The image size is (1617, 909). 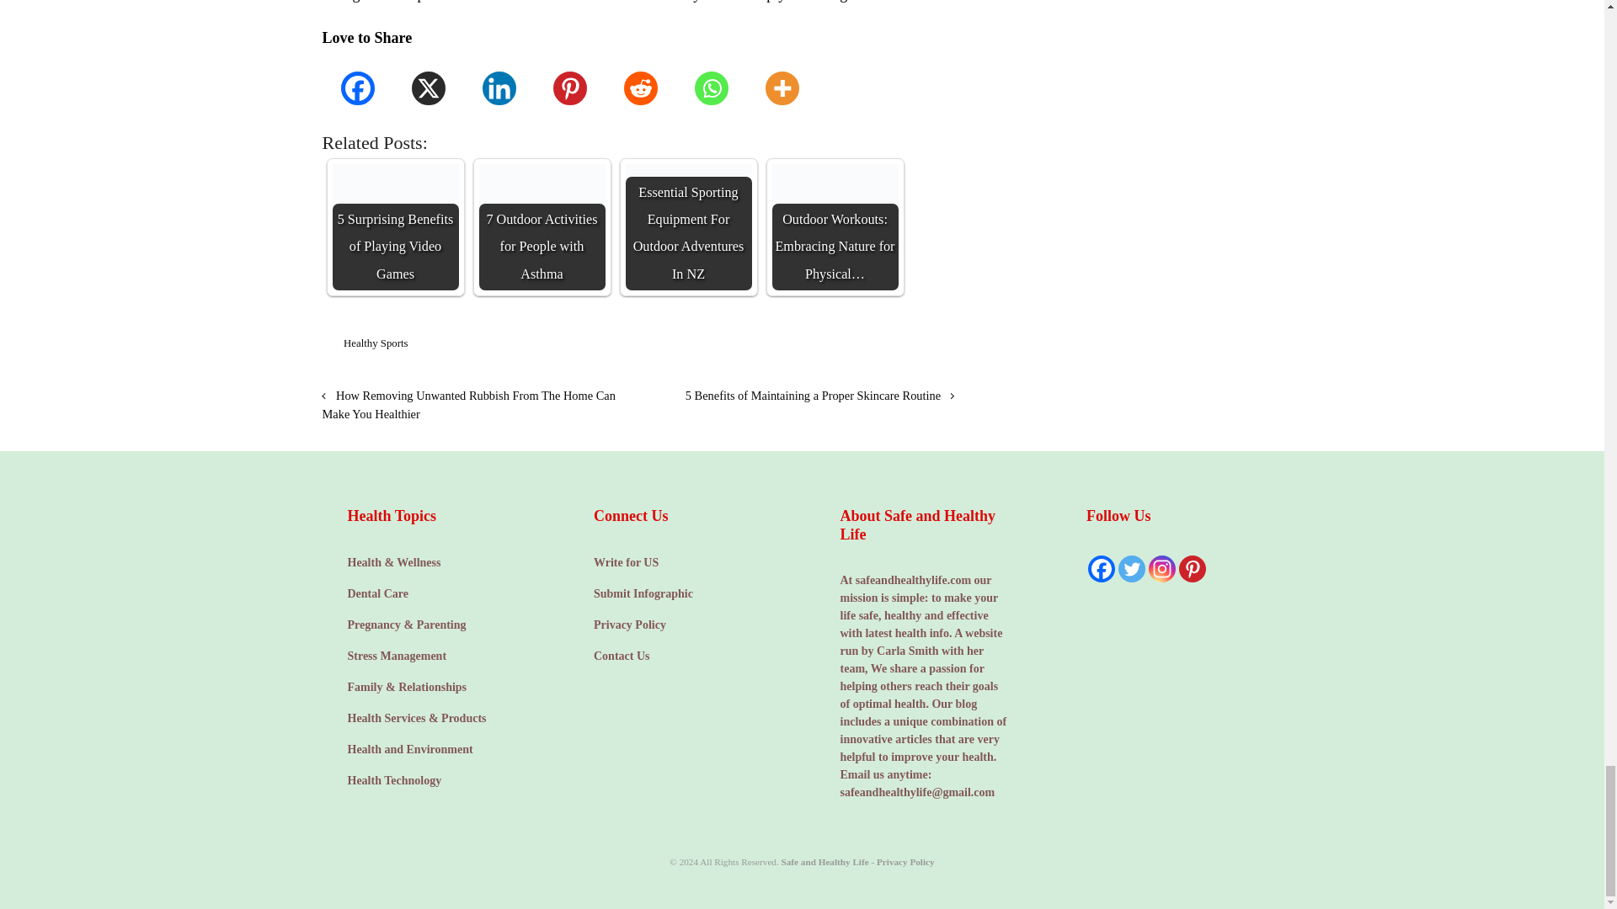 I want to click on Reddit, so click(x=640, y=88).